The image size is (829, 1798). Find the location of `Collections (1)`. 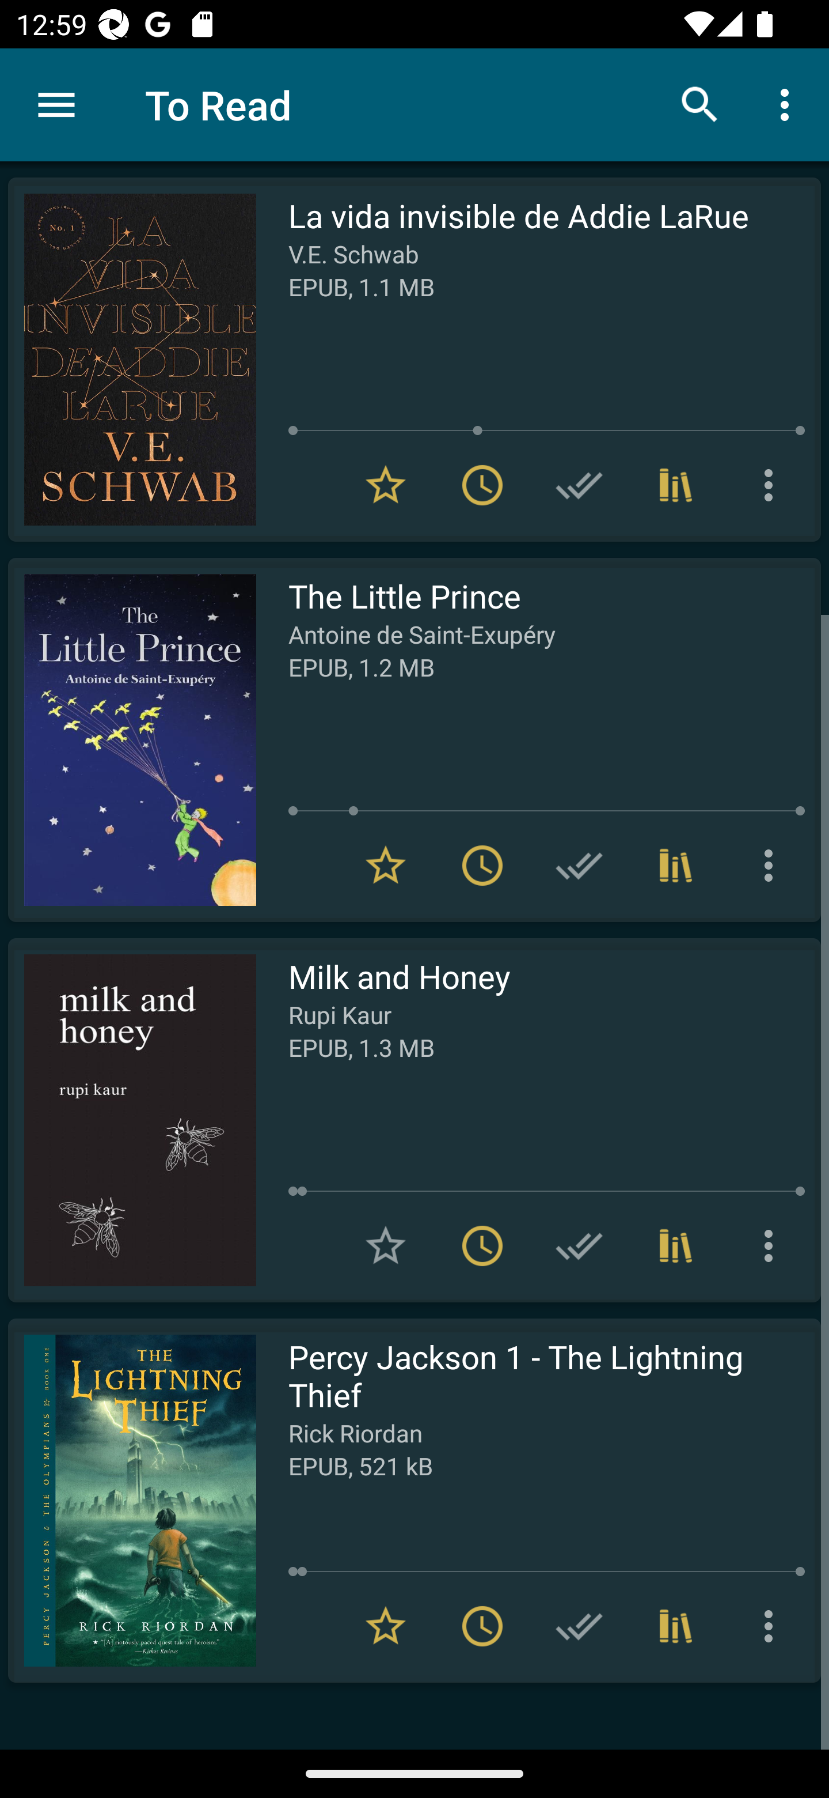

Collections (1) is located at coordinates (676, 1626).